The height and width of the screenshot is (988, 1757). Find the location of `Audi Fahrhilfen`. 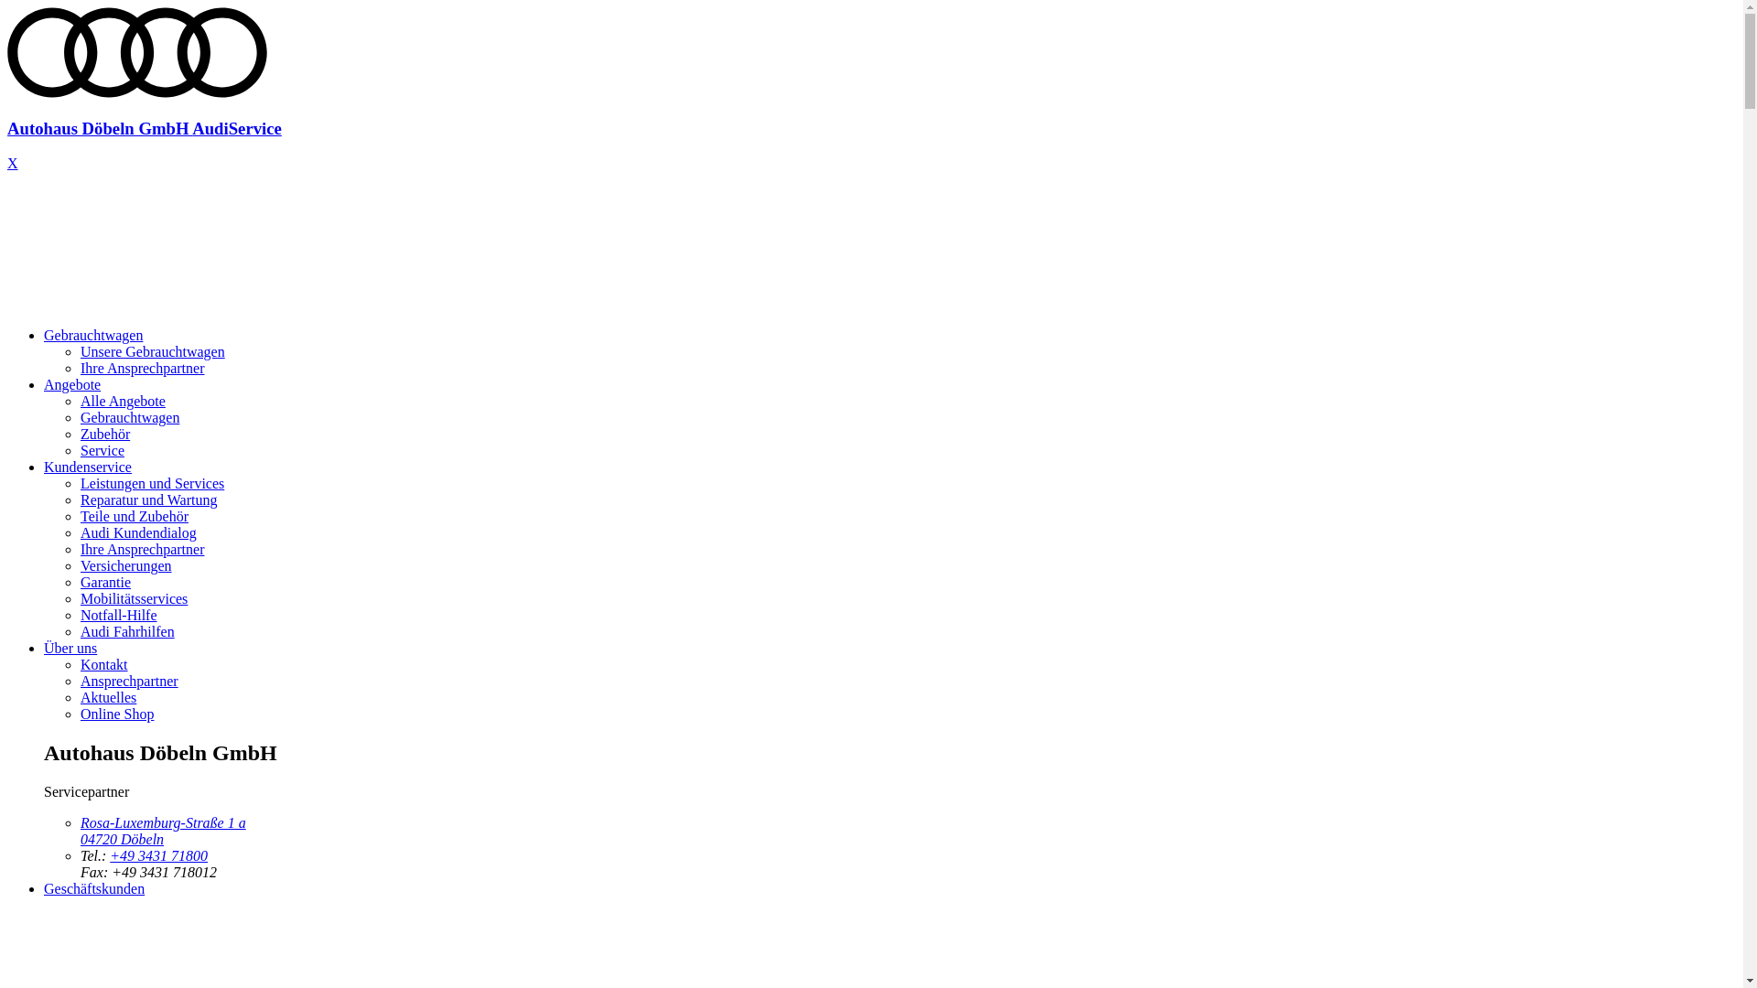

Audi Fahrhilfen is located at coordinates (128, 631).